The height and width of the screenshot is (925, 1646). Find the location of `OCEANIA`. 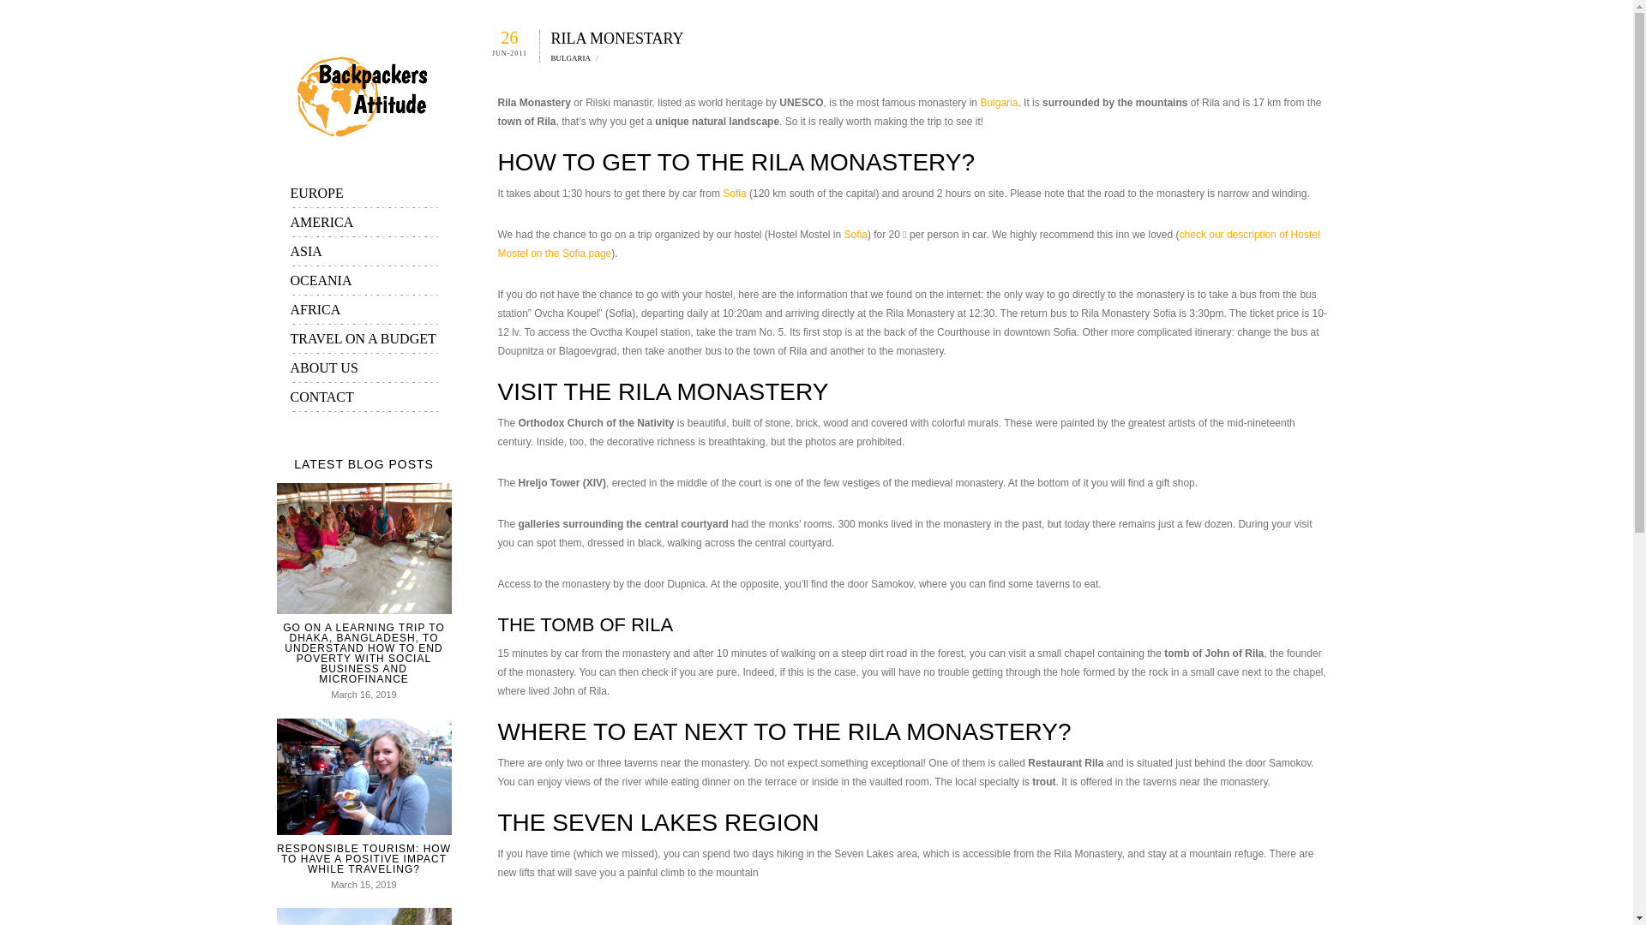

OCEANIA is located at coordinates (363, 281).